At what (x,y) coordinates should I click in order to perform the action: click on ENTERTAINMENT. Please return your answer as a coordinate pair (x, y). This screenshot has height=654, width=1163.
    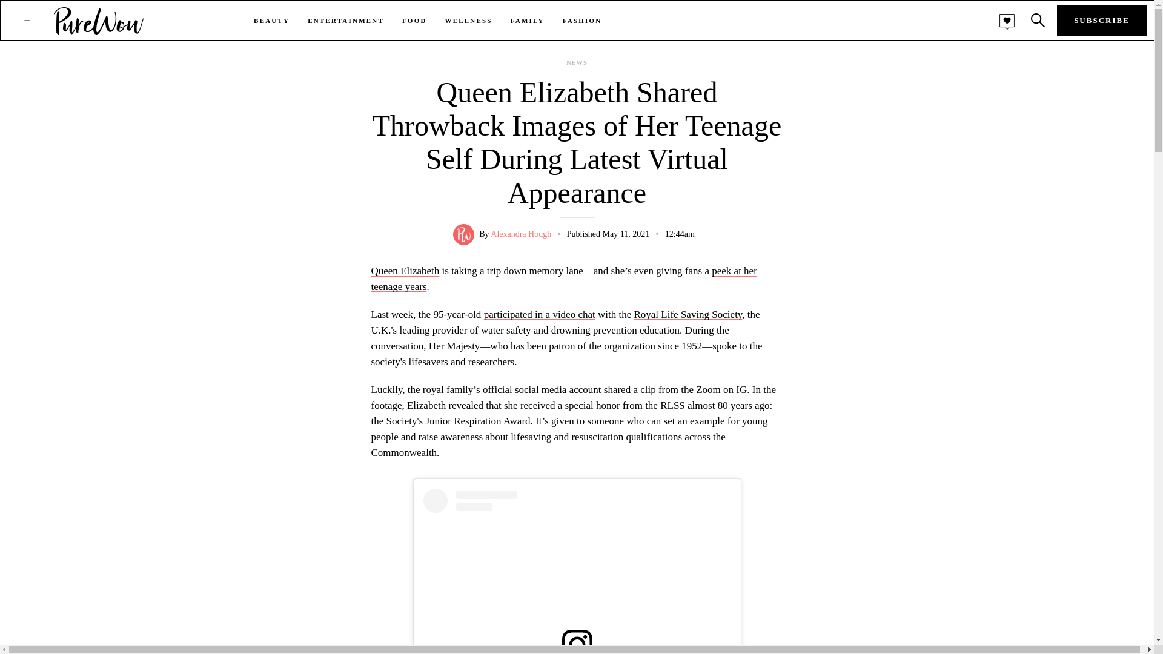
    Looking at the image, I should click on (345, 21).